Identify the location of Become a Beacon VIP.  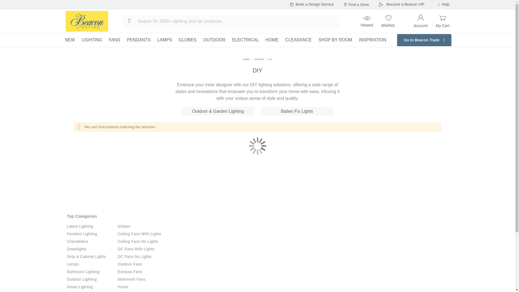
(401, 5).